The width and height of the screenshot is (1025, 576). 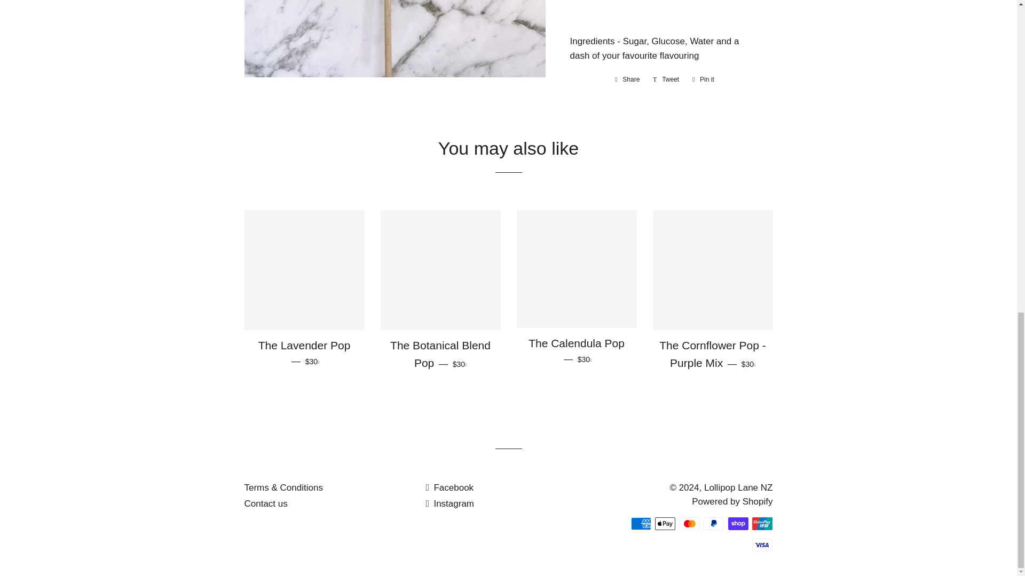 I want to click on Share on Facebook, so click(x=627, y=79).